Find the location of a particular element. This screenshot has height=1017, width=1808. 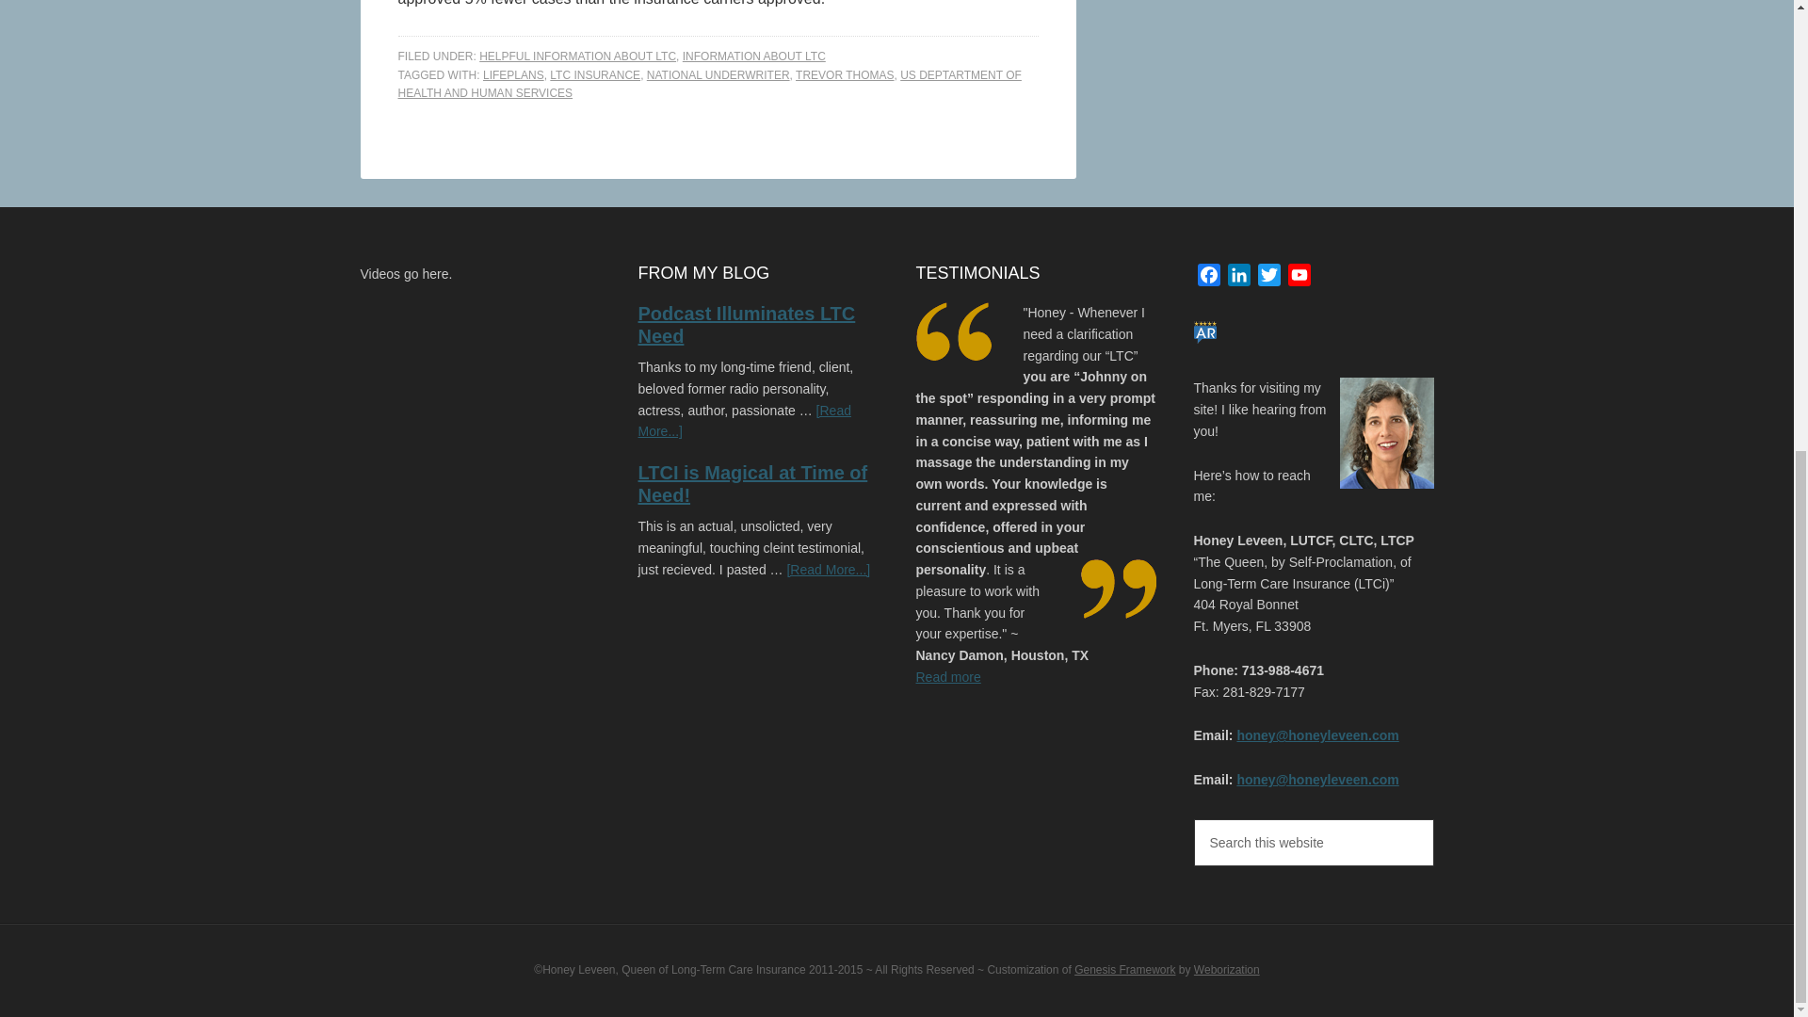

Podcast Illuminates LTC Need is located at coordinates (746, 324).